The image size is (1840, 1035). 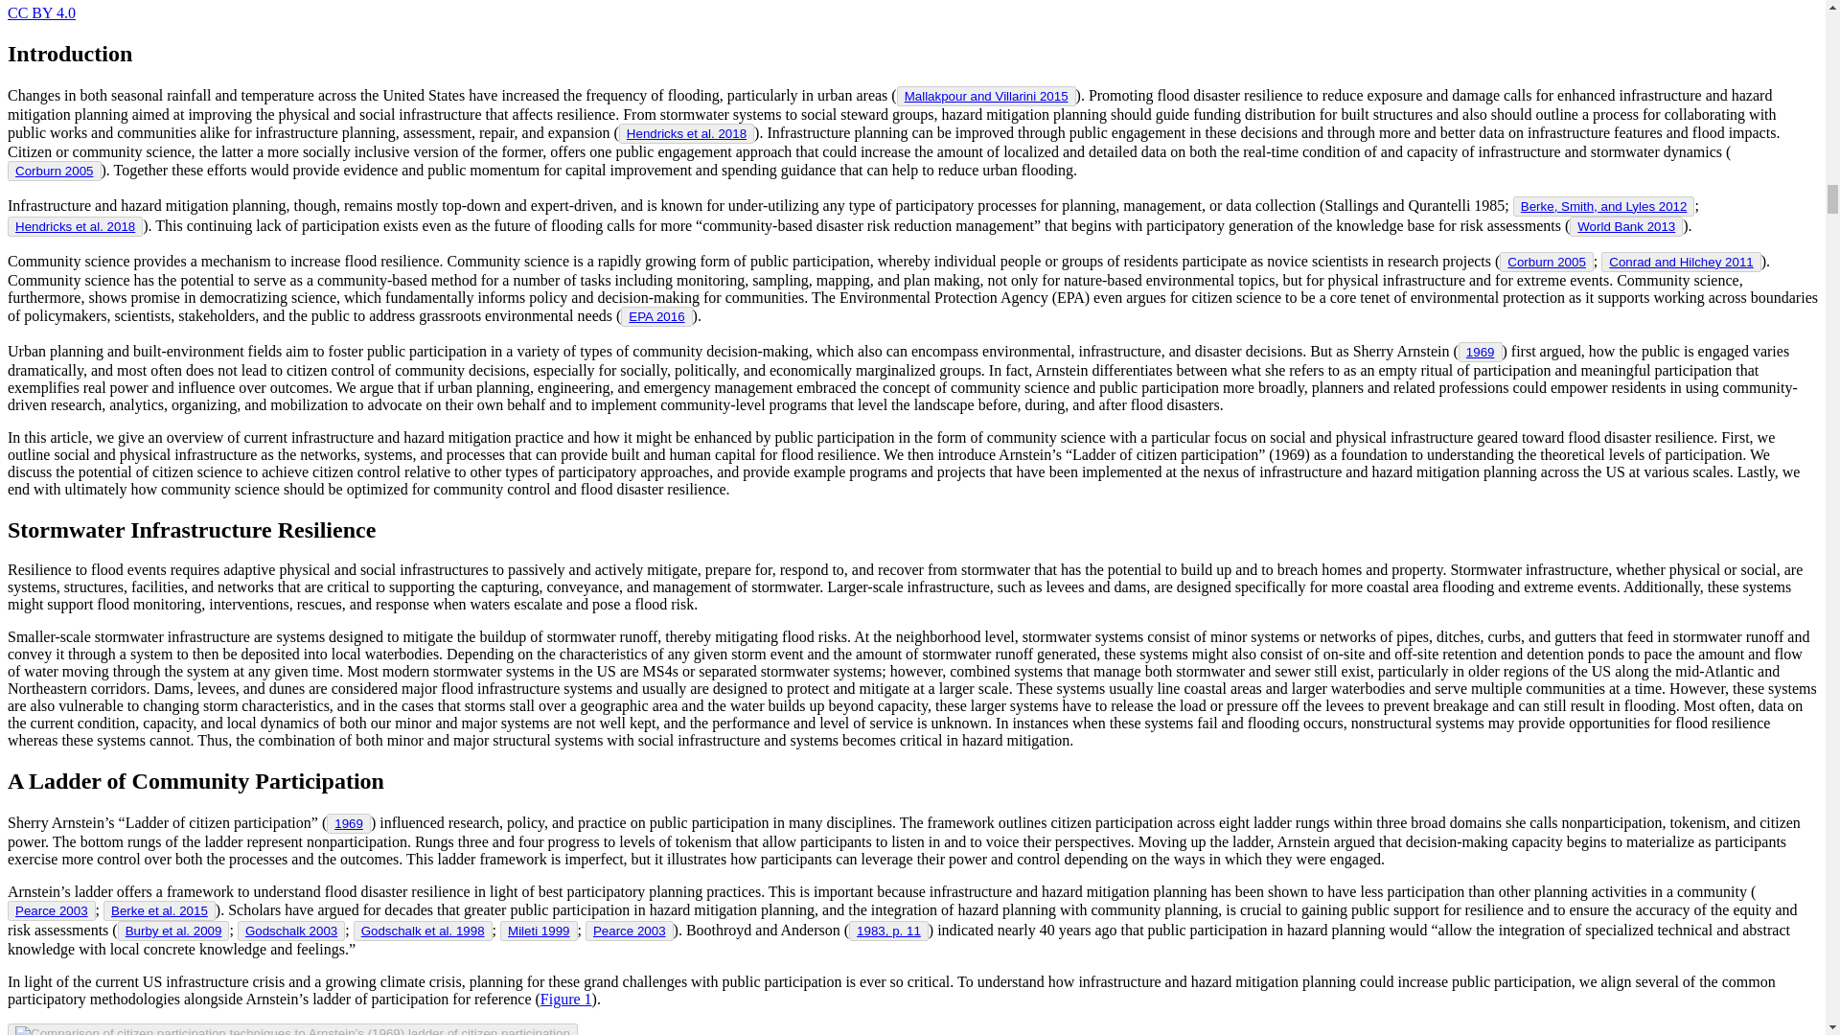 I want to click on Burby et al. 2009, so click(x=173, y=931).